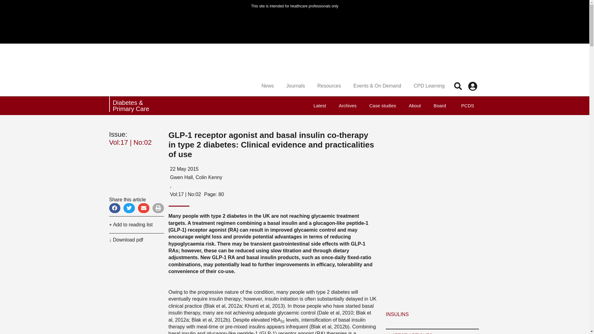  Describe the element at coordinates (383, 106) in the screenshot. I see `Case studies` at that location.